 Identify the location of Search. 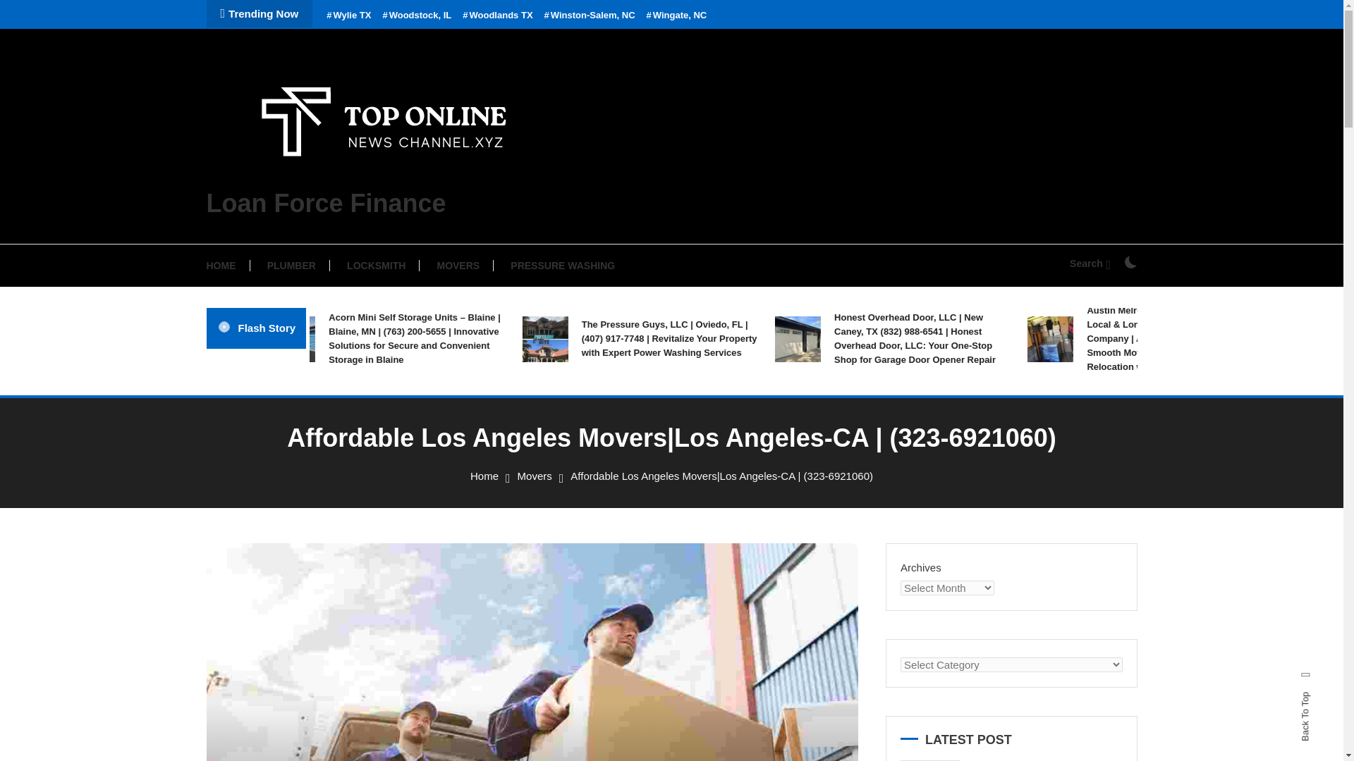
(1090, 264).